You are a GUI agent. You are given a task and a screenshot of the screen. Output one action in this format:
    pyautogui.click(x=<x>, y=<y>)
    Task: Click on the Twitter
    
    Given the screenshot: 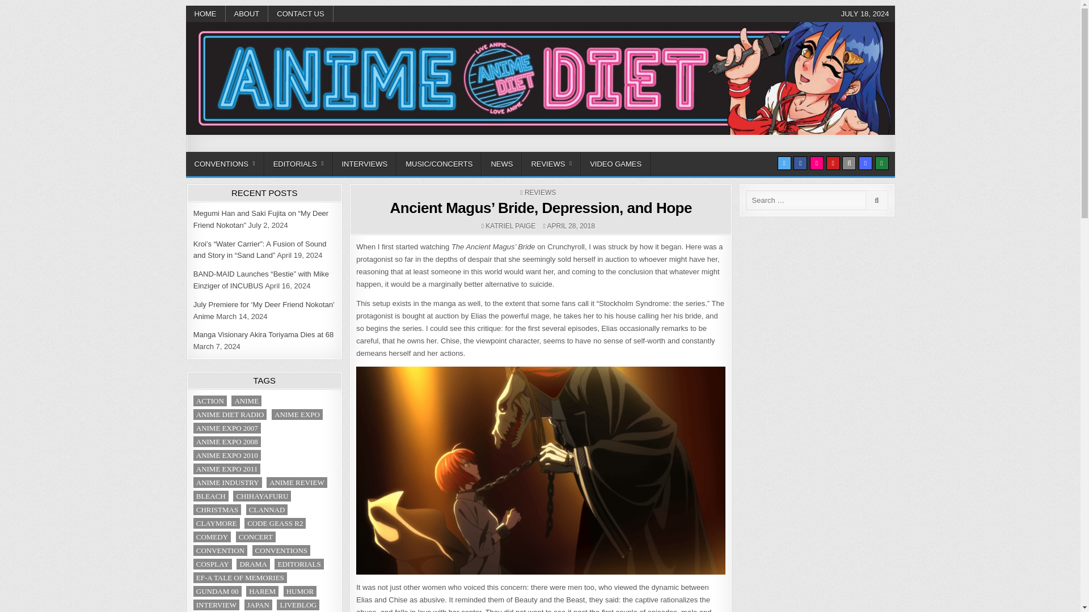 What is the action you would take?
    pyautogui.click(x=784, y=163)
    